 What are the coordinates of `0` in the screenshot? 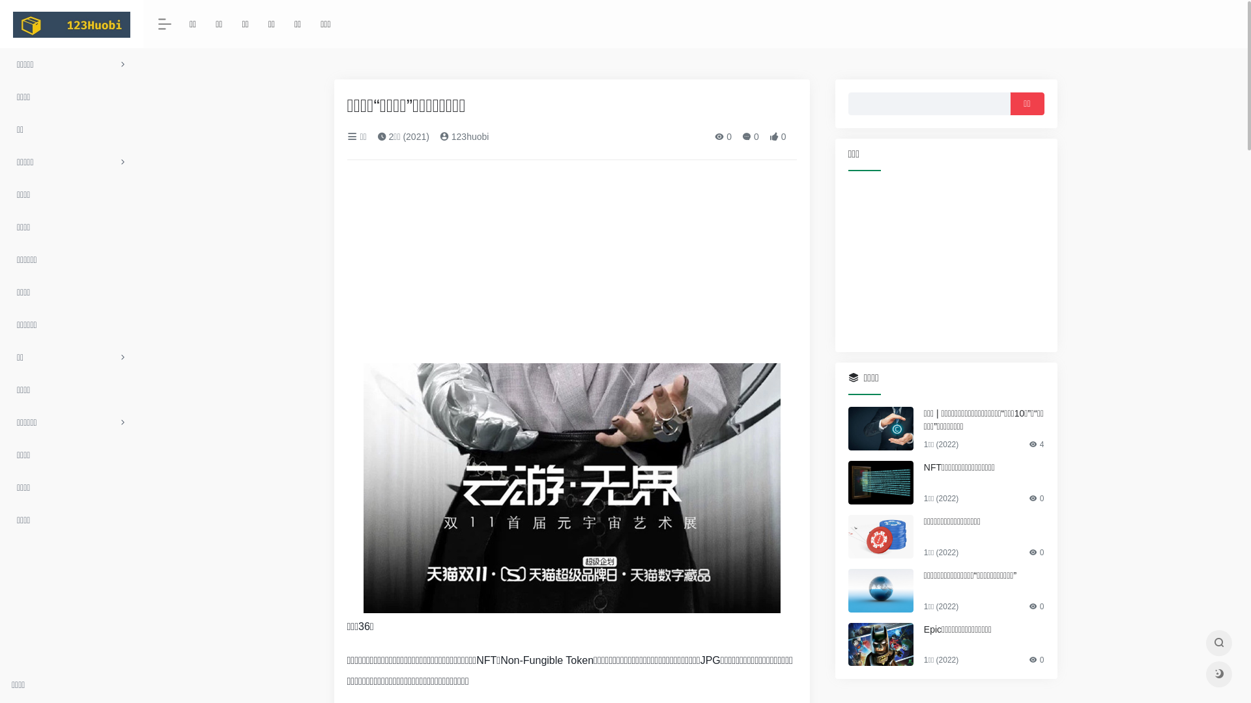 It's located at (778, 137).